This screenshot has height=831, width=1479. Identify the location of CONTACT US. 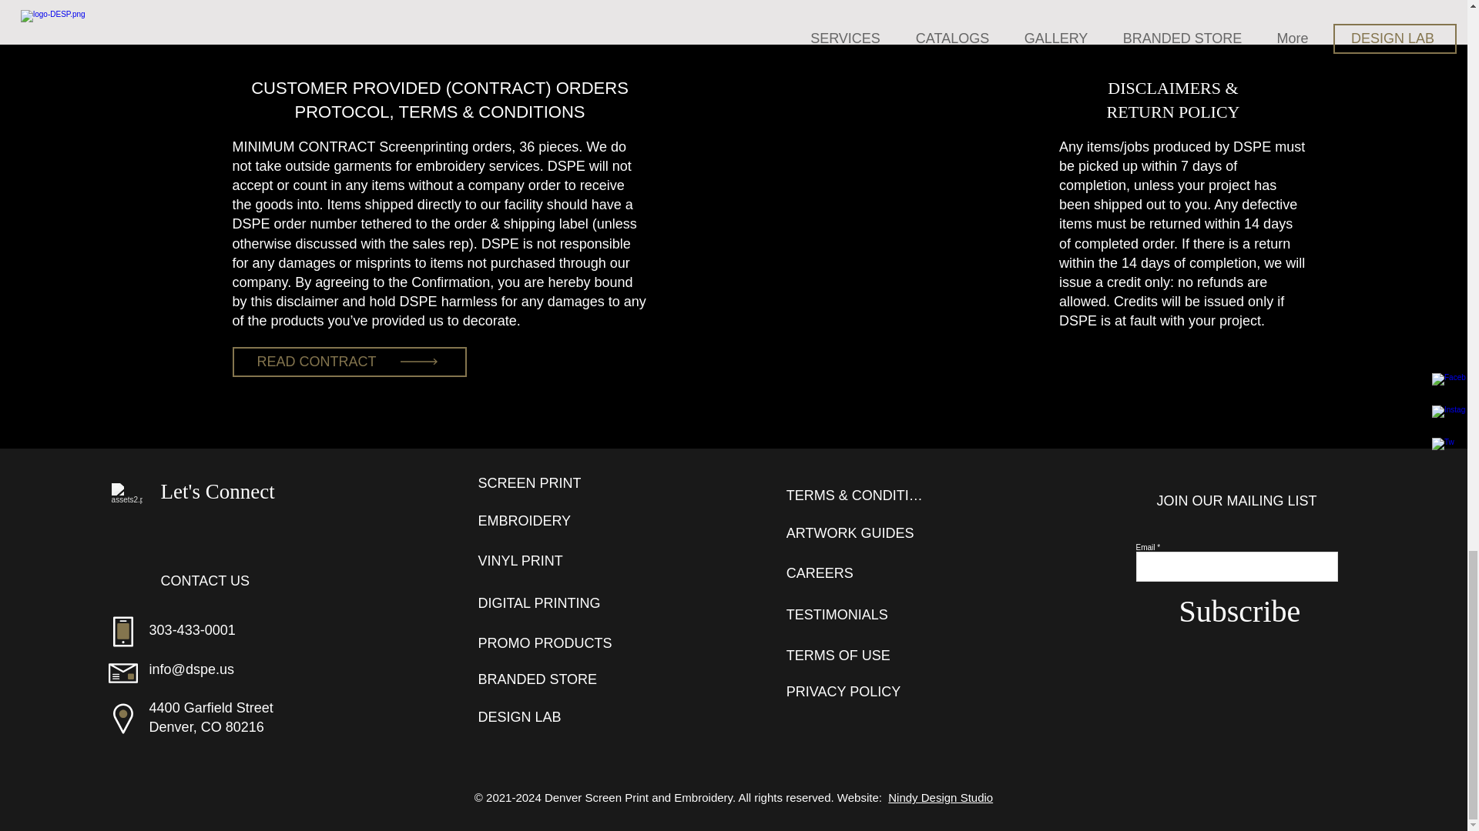
(225, 581).